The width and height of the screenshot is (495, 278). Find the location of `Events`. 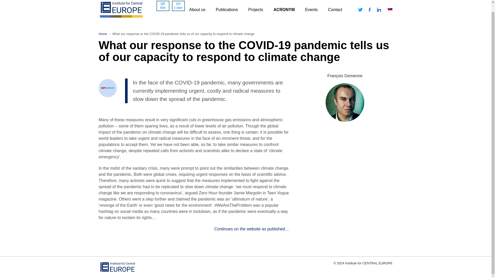

Events is located at coordinates (311, 10).